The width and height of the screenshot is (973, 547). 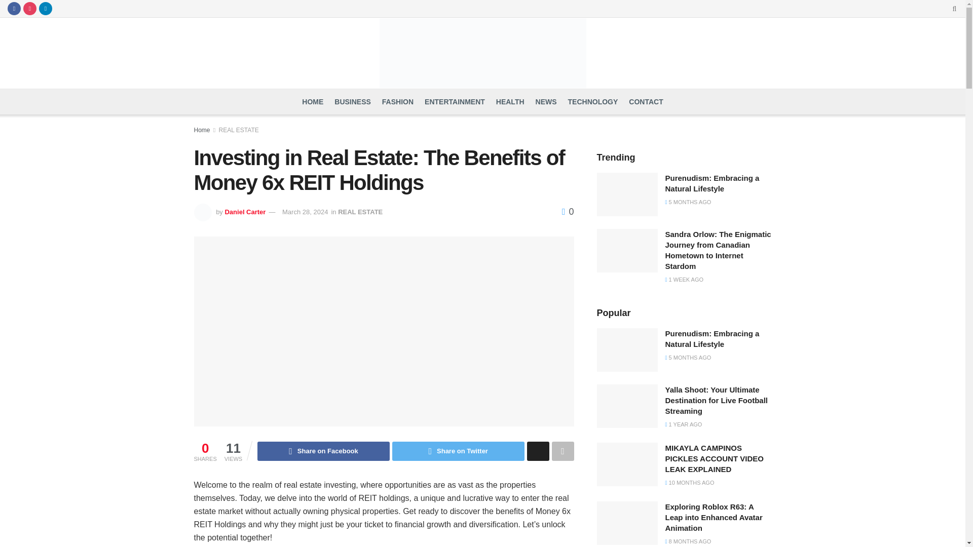 I want to click on ENTERTAINMENT, so click(x=454, y=101).